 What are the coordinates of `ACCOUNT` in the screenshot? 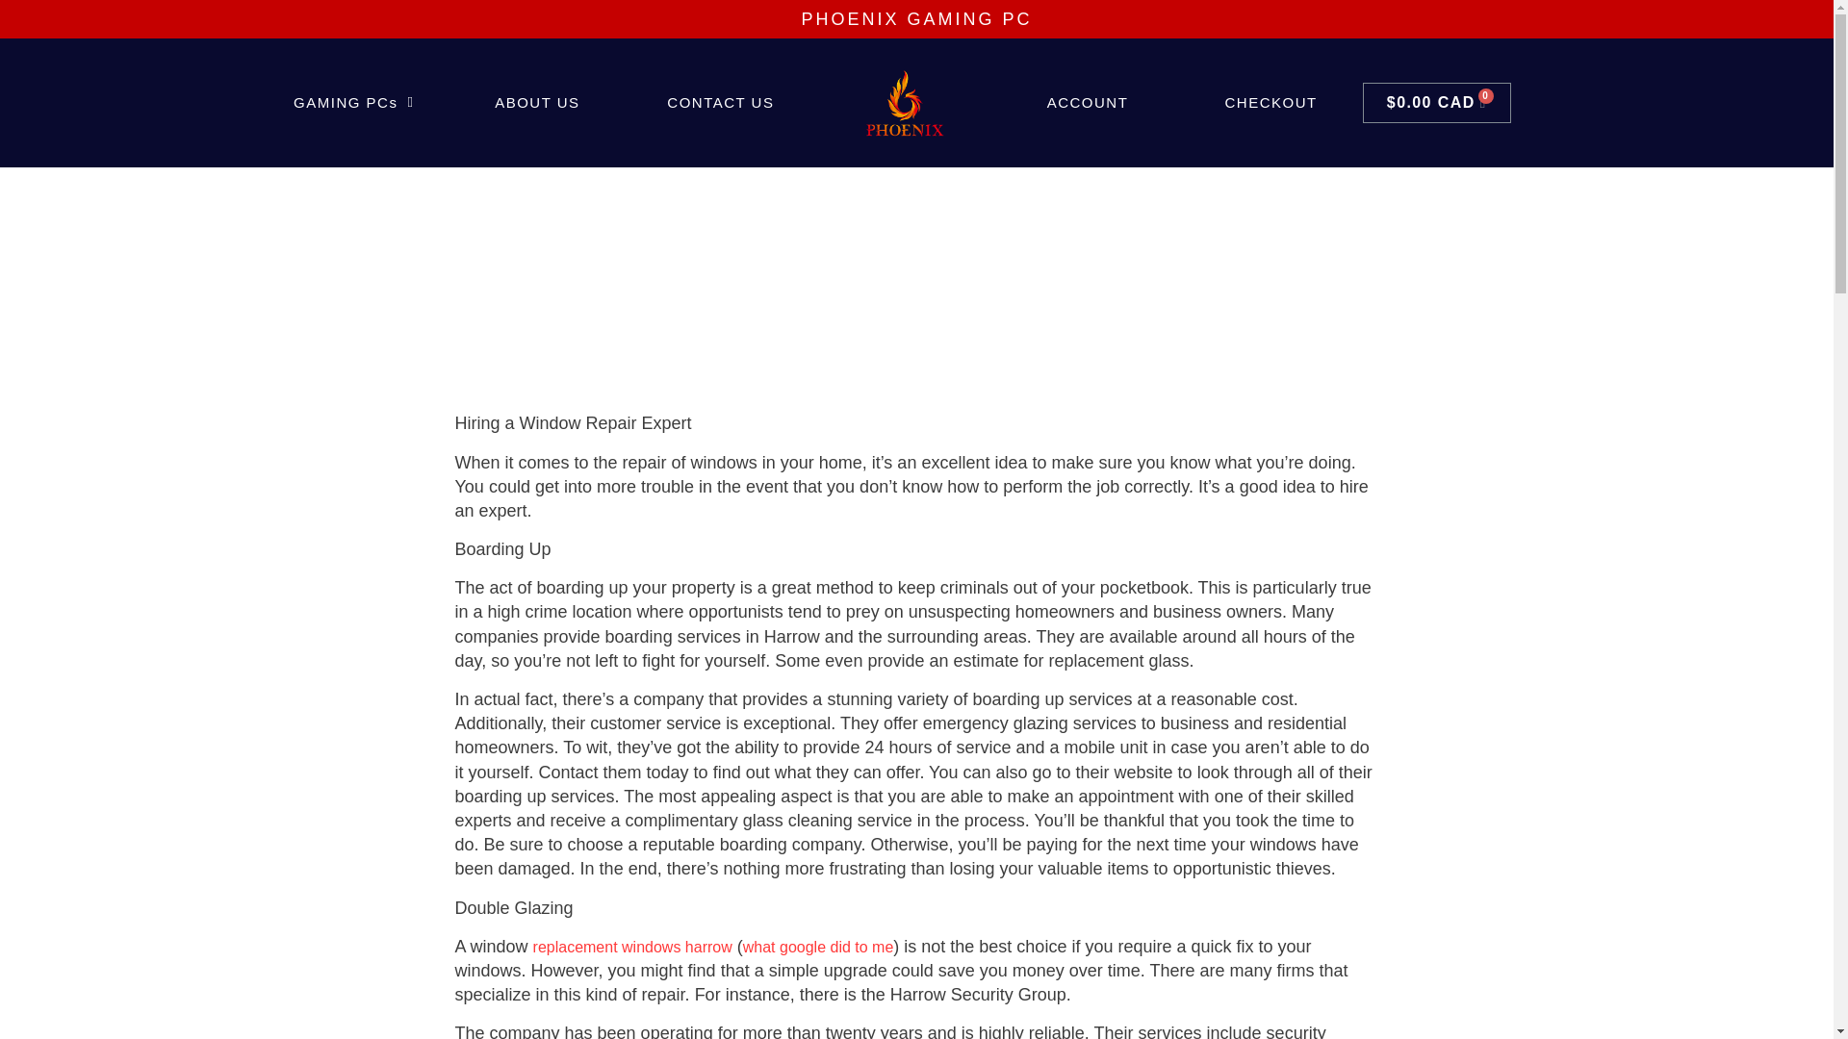 It's located at (1088, 102).